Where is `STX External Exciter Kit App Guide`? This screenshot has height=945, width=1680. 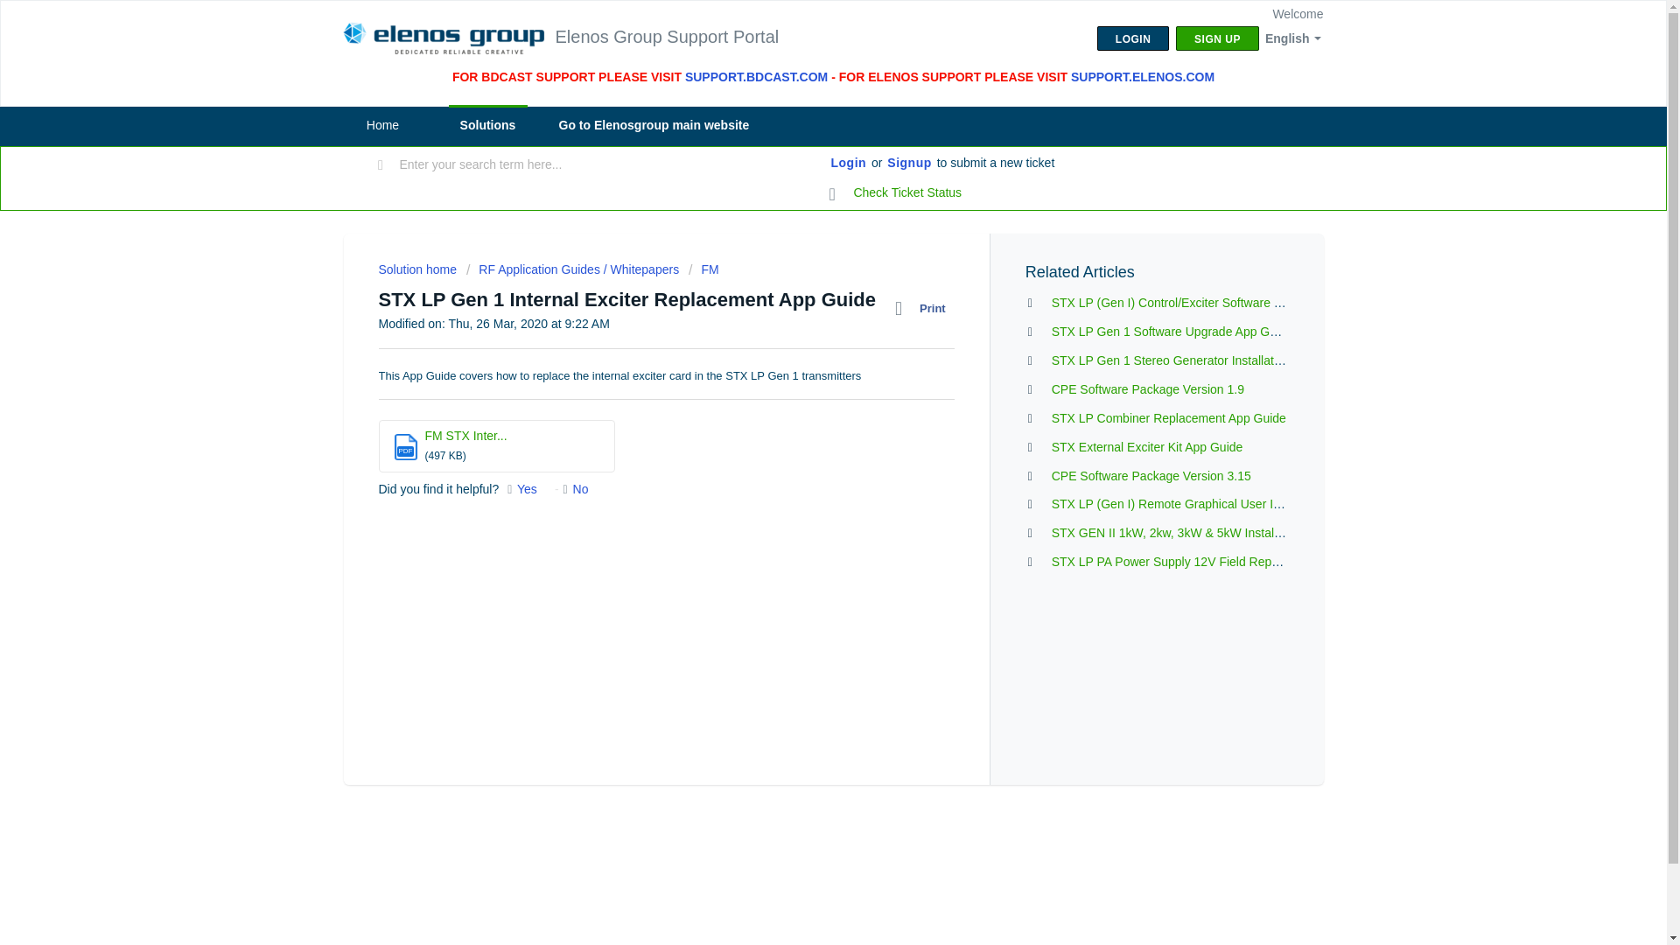 STX External Exciter Kit App Guide is located at coordinates (1146, 447).